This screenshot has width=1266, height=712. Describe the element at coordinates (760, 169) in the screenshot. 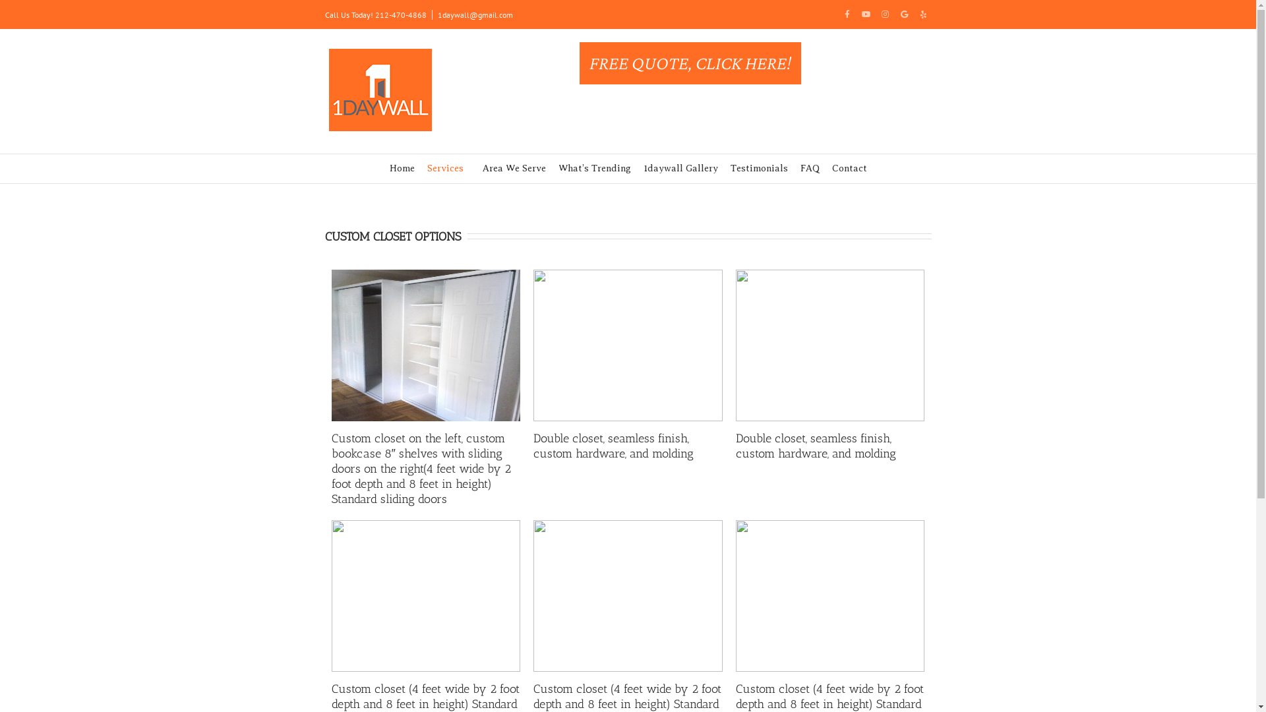

I see `Testimonials` at that location.